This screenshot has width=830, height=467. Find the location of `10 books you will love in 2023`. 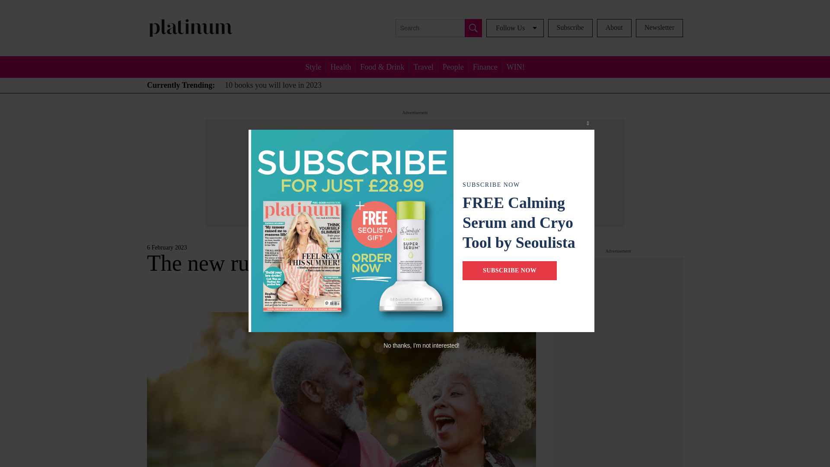

10 books you will love in 2023 is located at coordinates (273, 85).